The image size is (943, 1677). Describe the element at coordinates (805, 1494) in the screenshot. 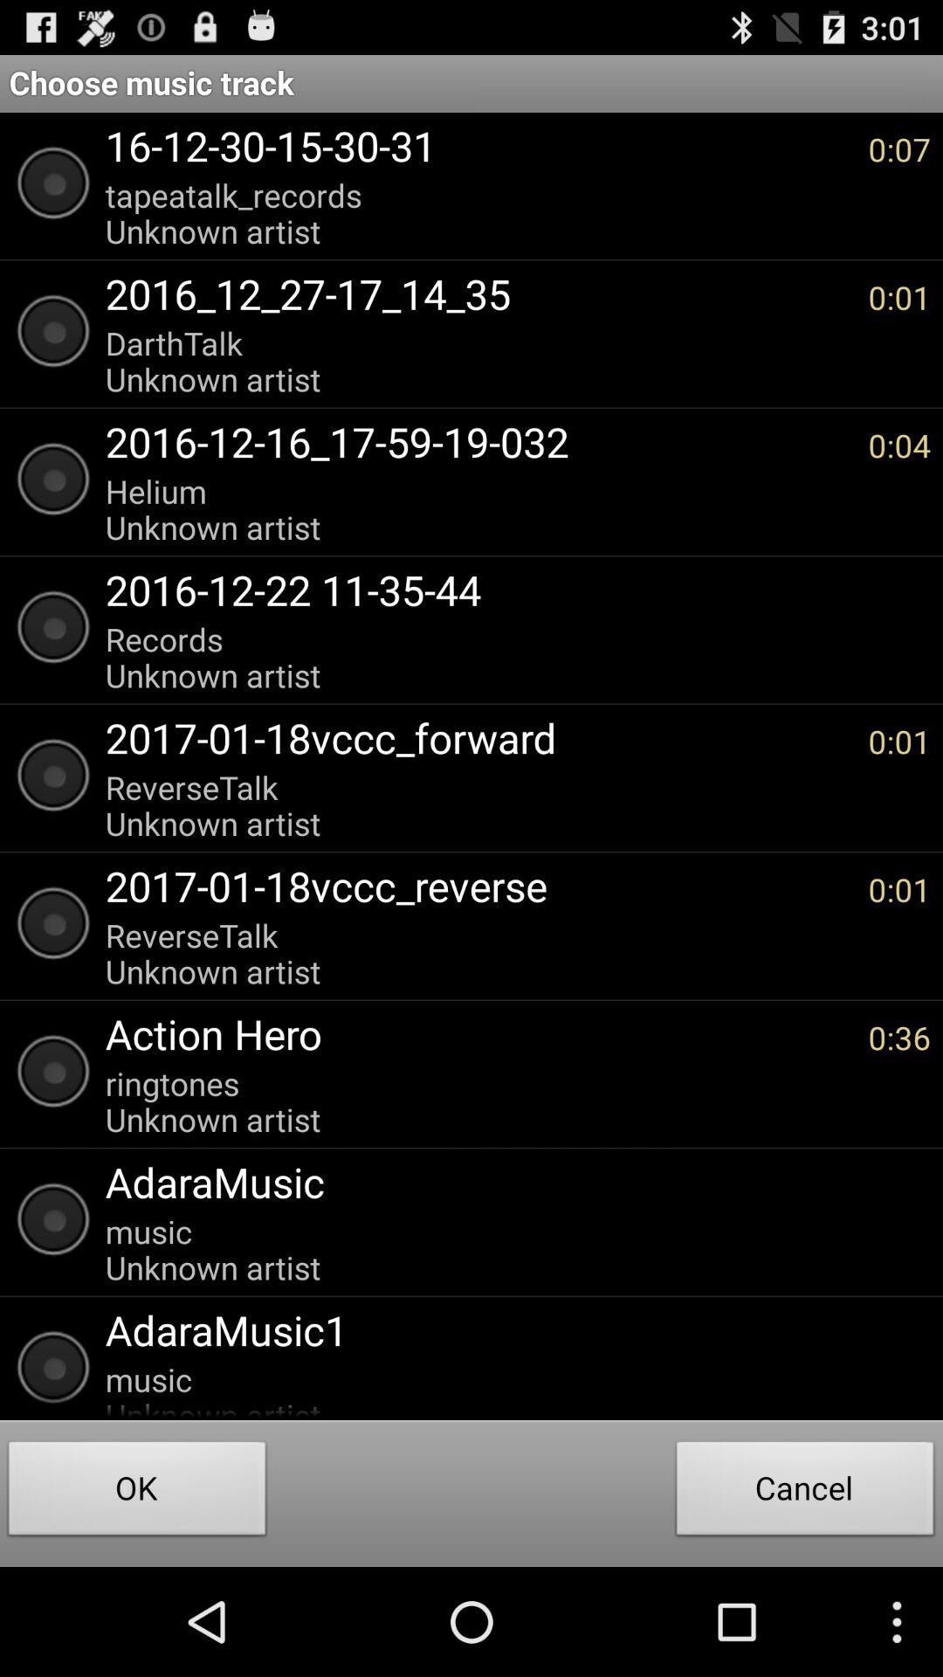

I see `open the icon next to the ok button` at that location.